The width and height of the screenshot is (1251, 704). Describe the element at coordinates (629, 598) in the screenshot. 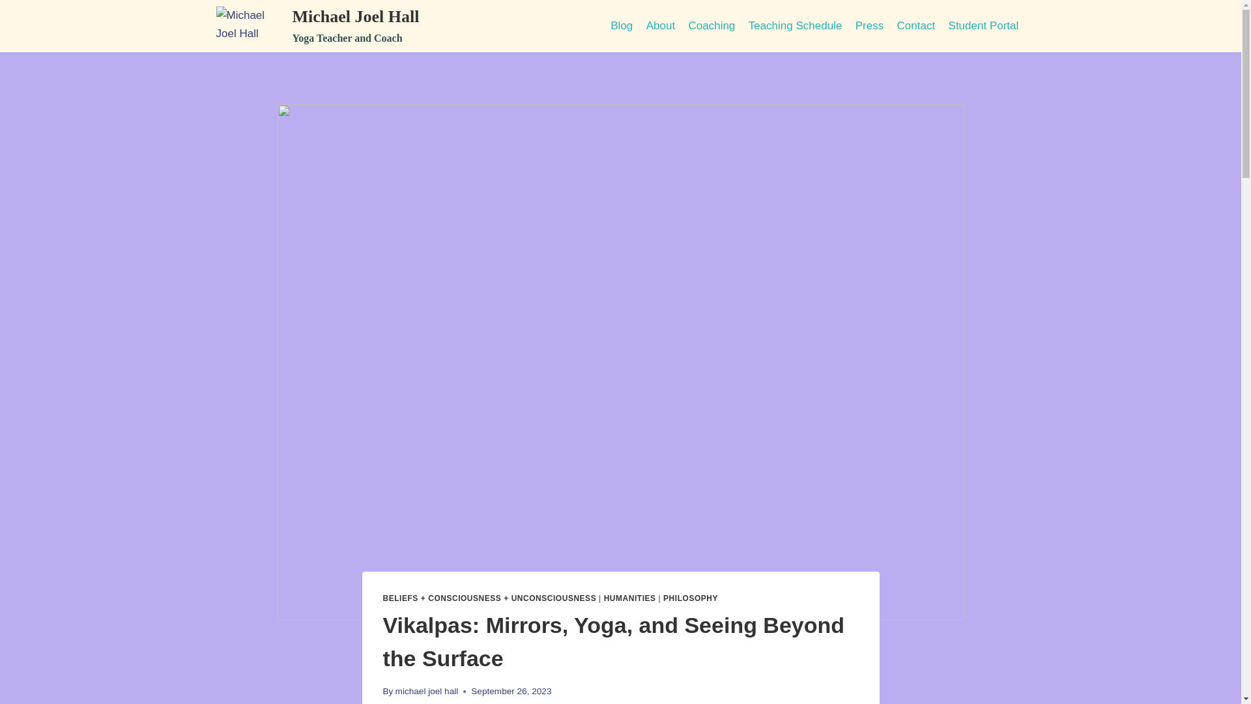

I see `HUMANITIES` at that location.